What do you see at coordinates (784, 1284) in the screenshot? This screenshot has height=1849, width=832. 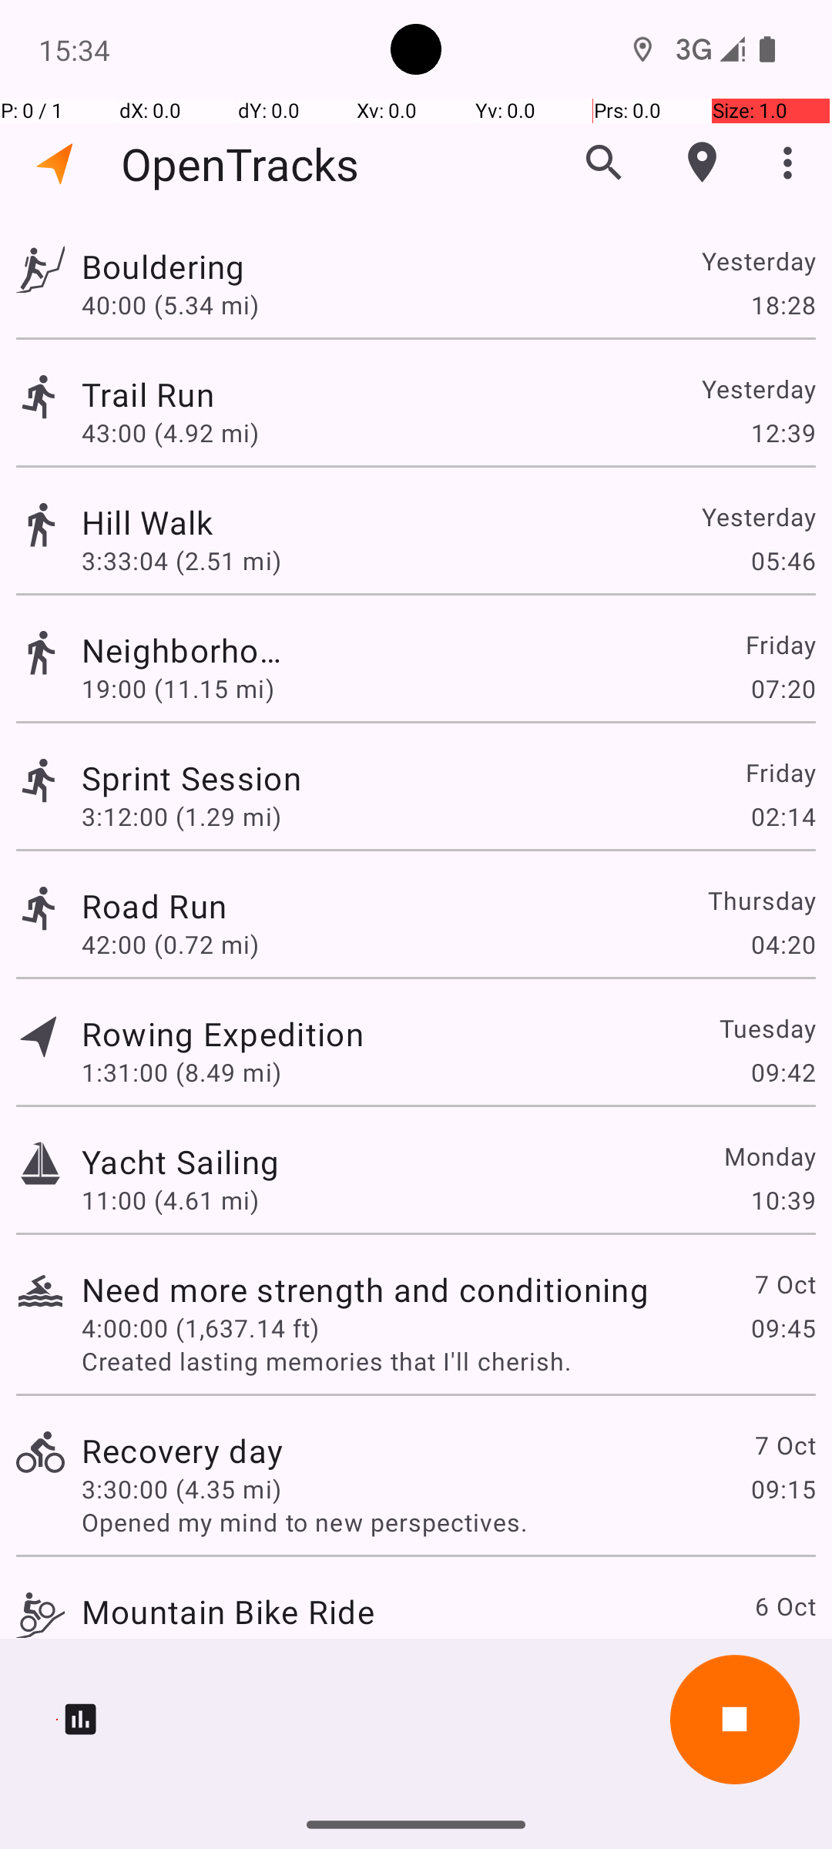 I see `7 Oct` at bounding box center [784, 1284].